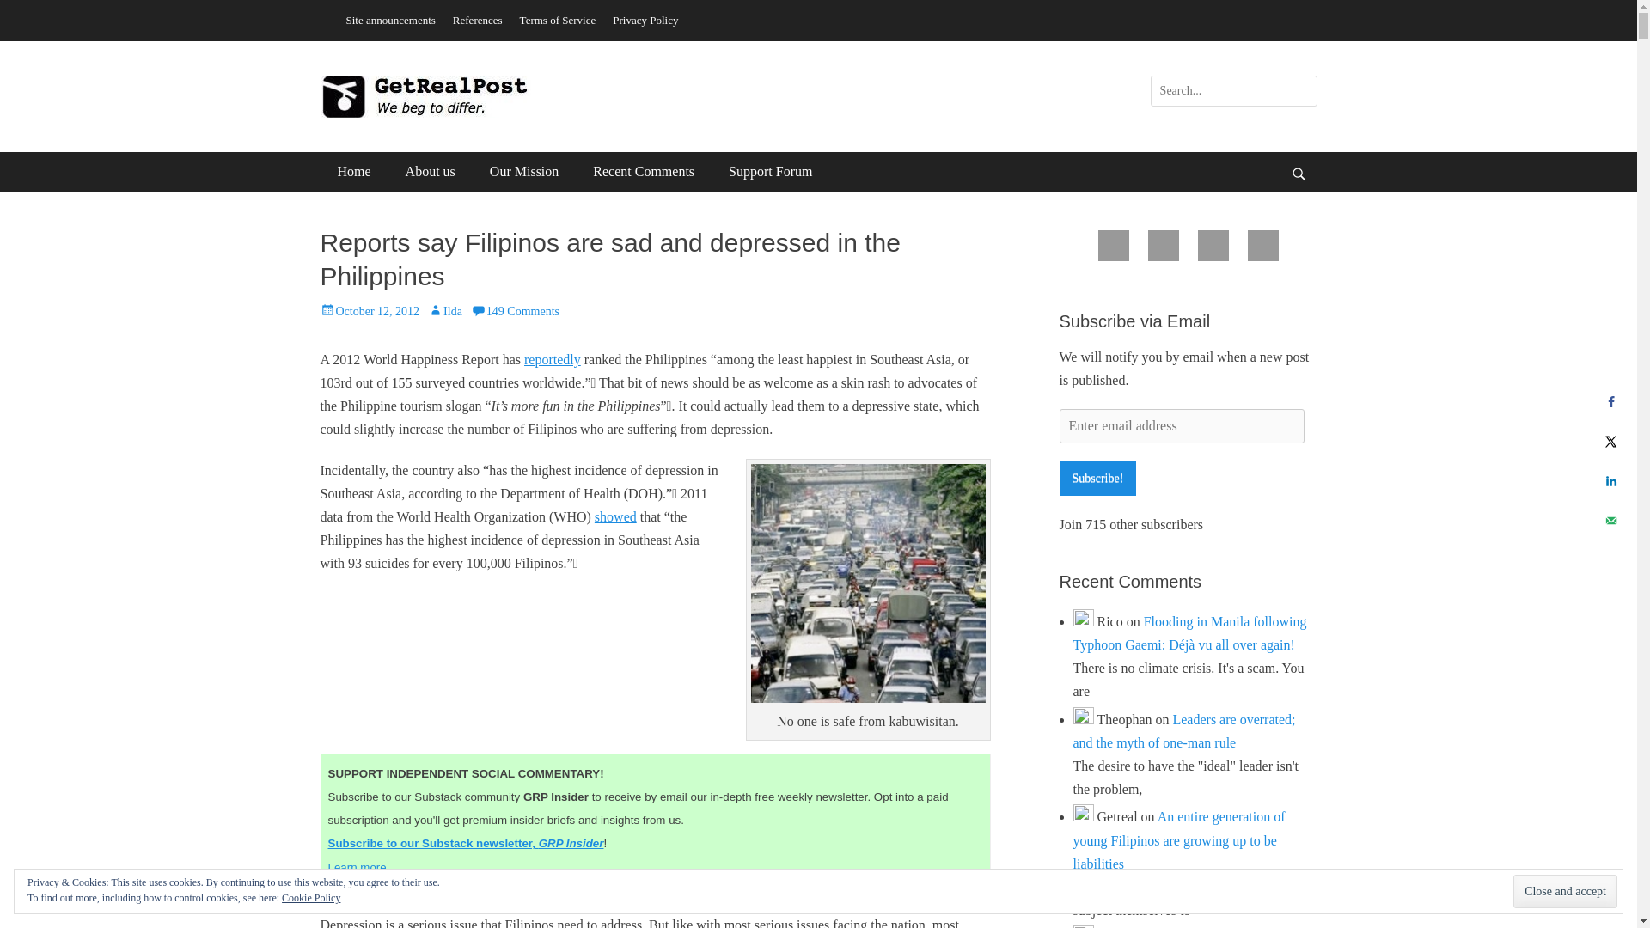 The height and width of the screenshot is (928, 1650). Describe the element at coordinates (559, 20) in the screenshot. I see `Terms of Service` at that location.